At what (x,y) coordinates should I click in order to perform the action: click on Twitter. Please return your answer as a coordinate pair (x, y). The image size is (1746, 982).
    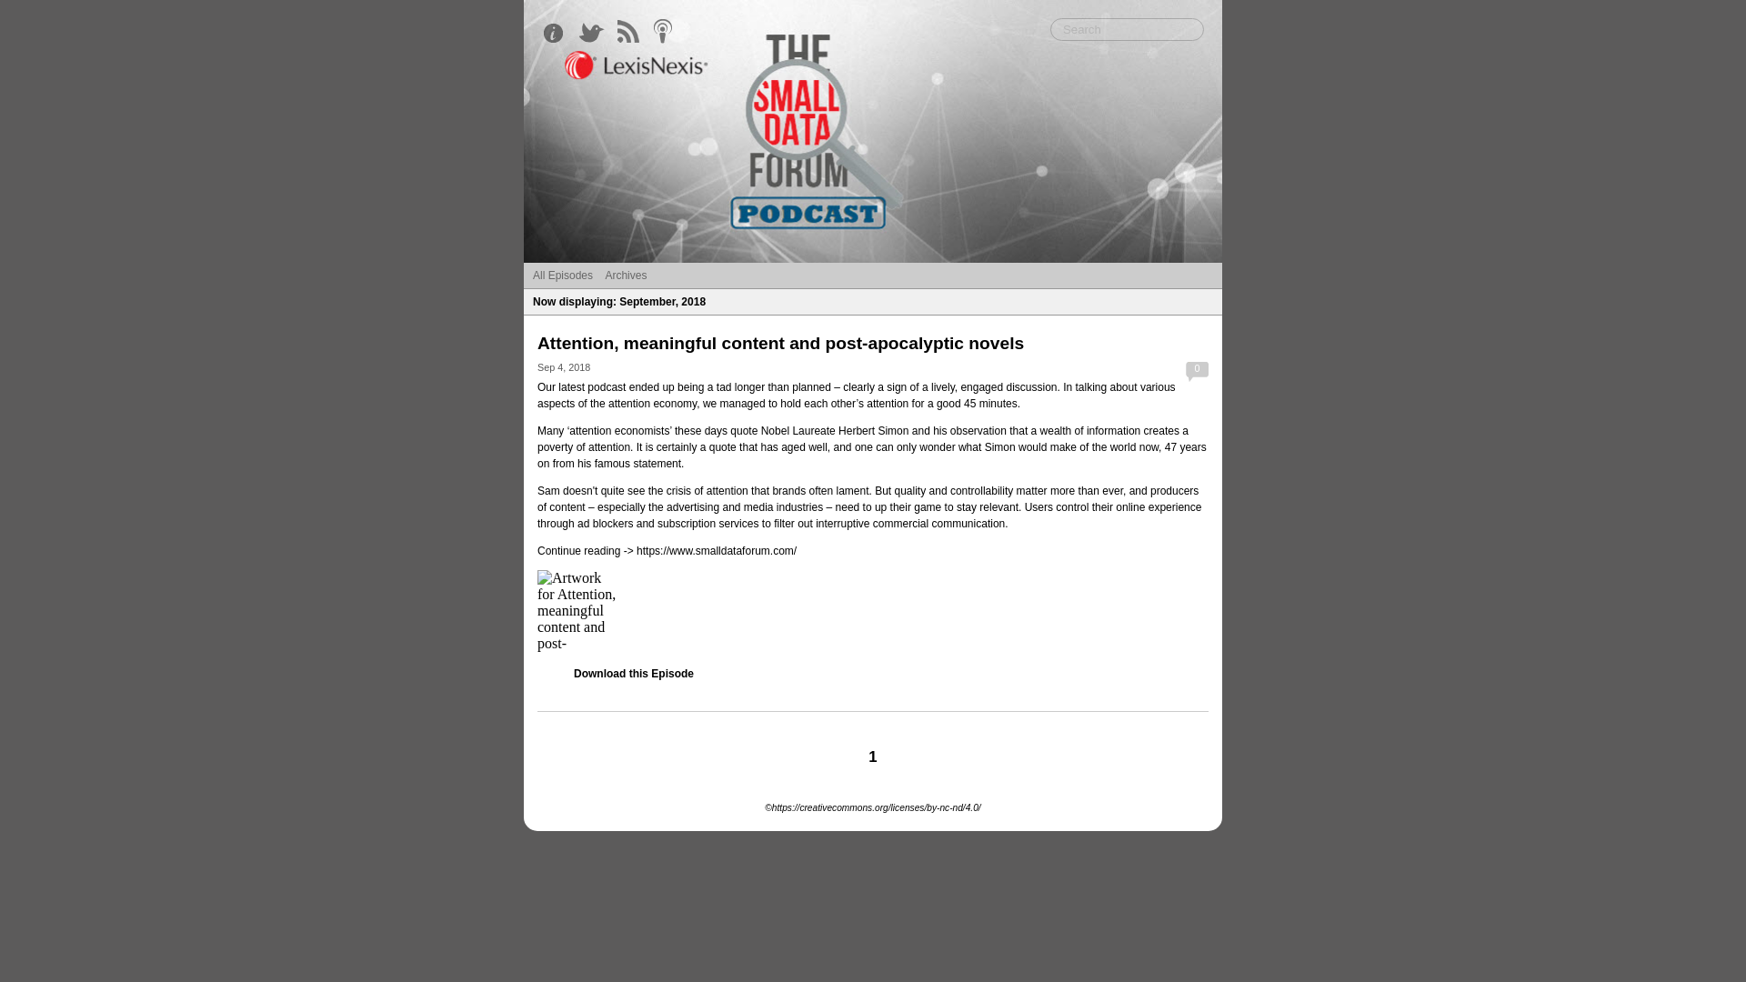
    Looking at the image, I should click on (596, 32).